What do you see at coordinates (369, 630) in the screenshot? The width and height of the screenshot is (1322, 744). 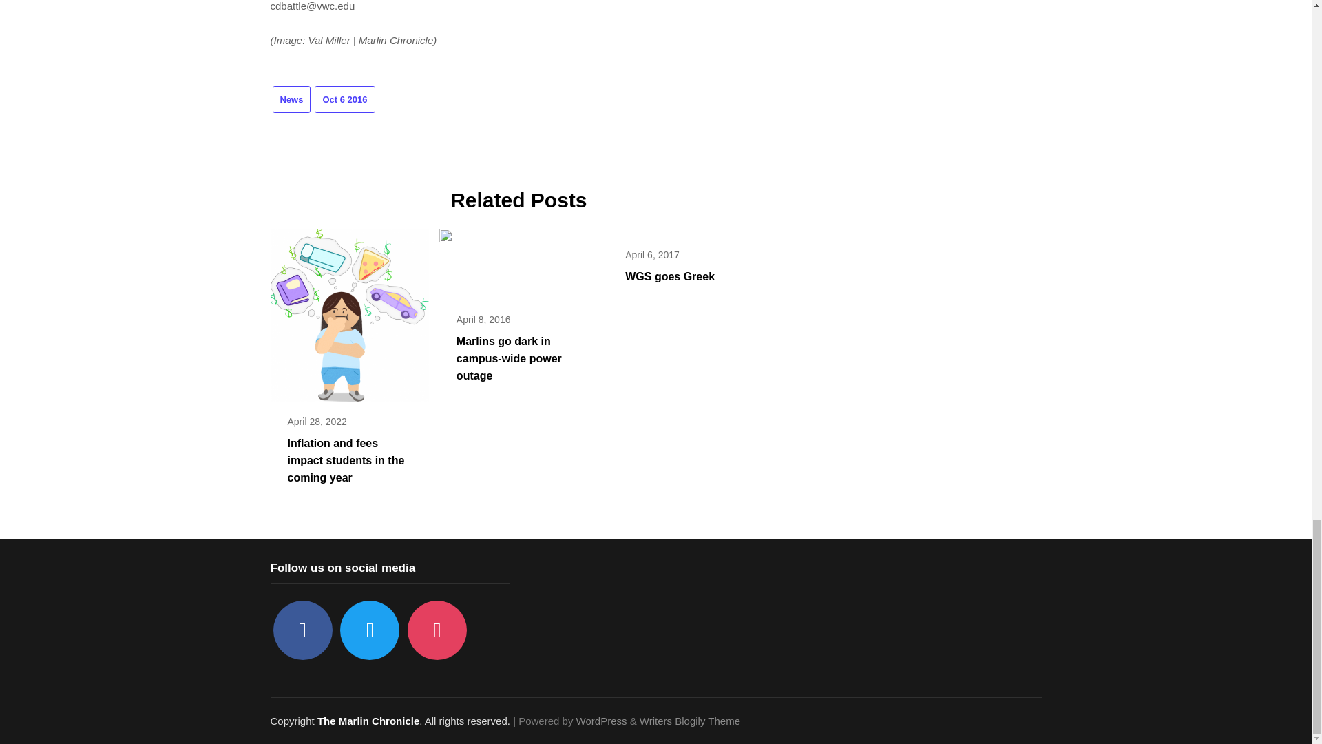 I see `Twitter` at bounding box center [369, 630].